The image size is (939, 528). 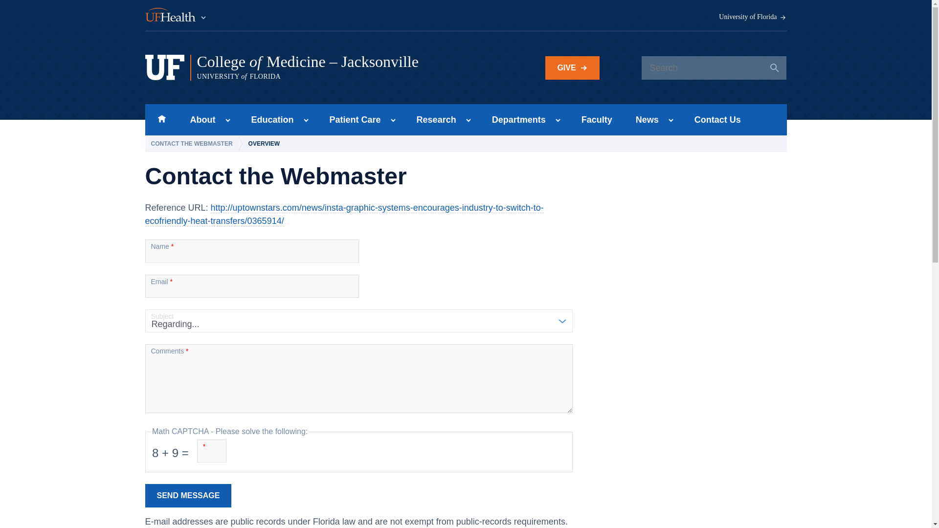 I want to click on University of Florida, so click(x=753, y=17).